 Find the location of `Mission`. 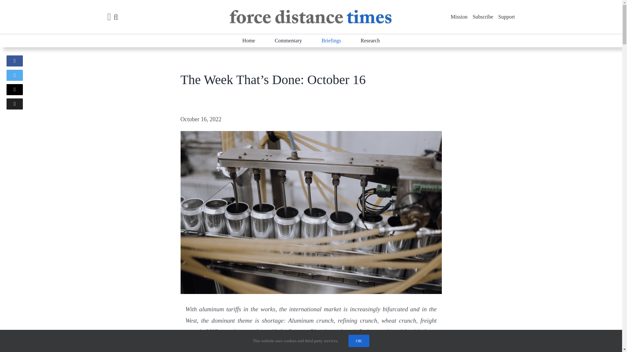

Mission is located at coordinates (459, 17).